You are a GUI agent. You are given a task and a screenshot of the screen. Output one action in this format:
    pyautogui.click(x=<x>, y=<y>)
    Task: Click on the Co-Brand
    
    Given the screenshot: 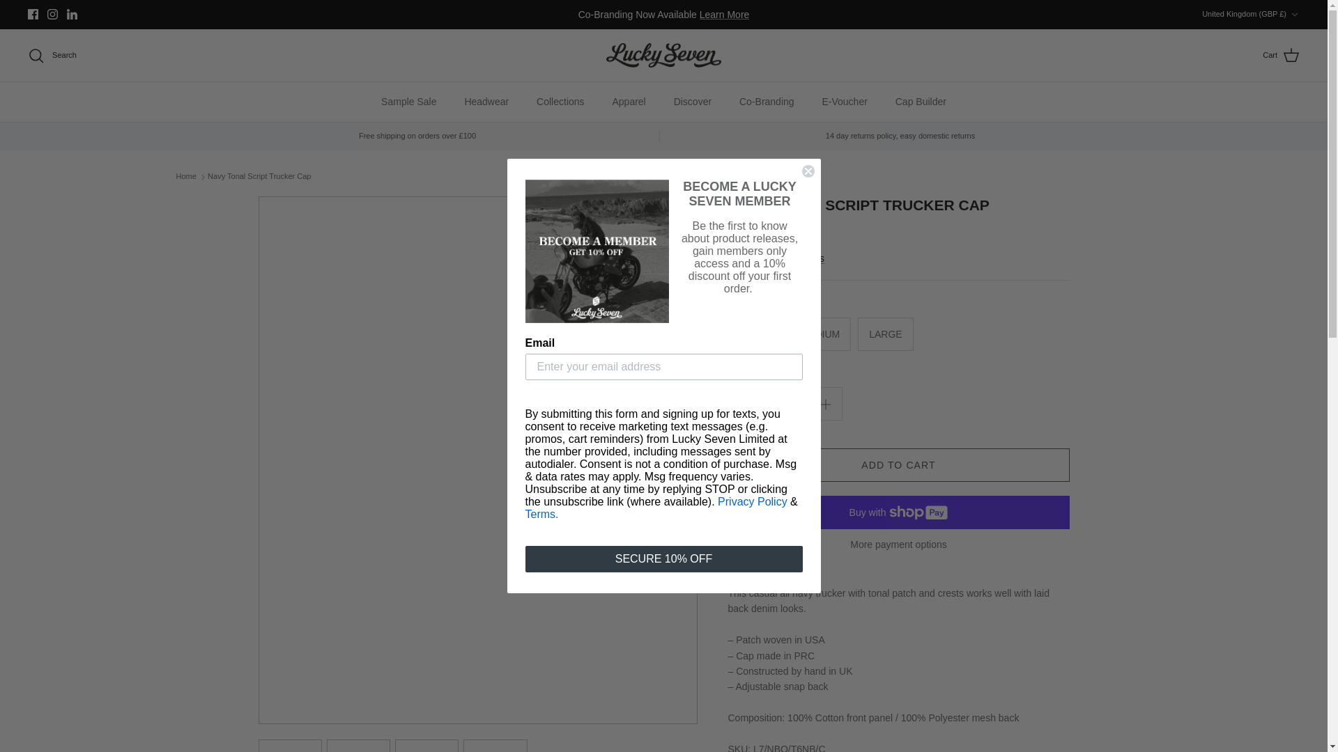 What is the action you would take?
    pyautogui.click(x=725, y=14)
    